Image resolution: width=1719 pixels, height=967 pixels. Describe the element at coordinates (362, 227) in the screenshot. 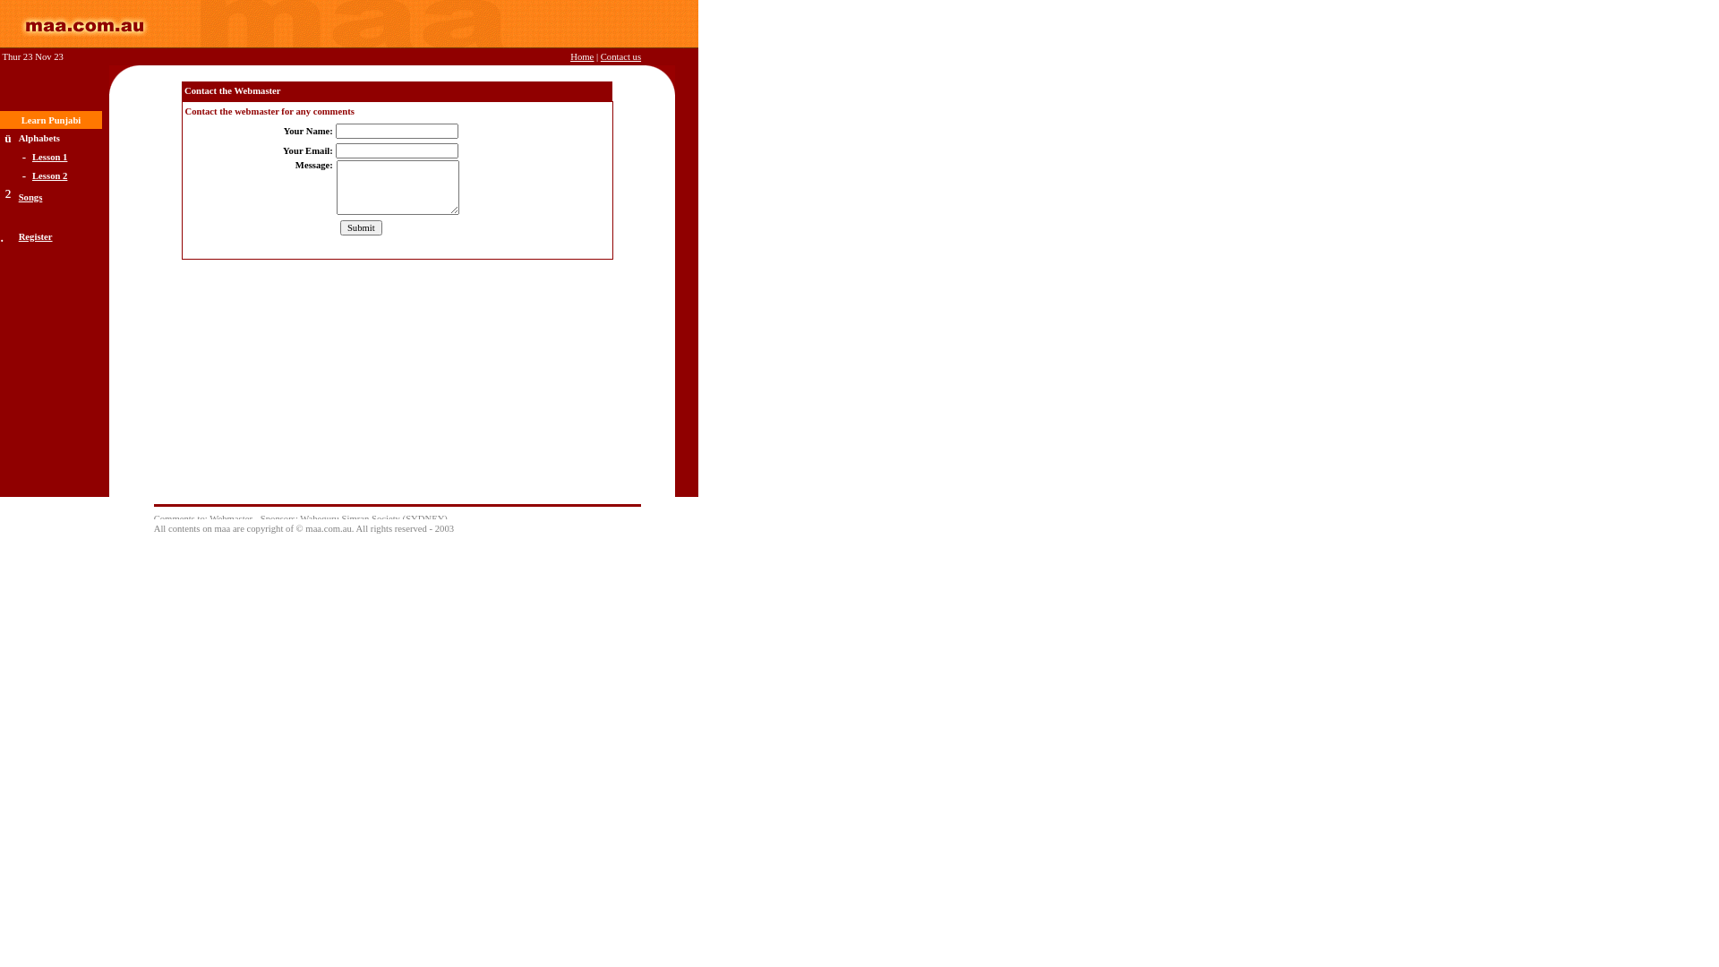

I see `Submit` at that location.